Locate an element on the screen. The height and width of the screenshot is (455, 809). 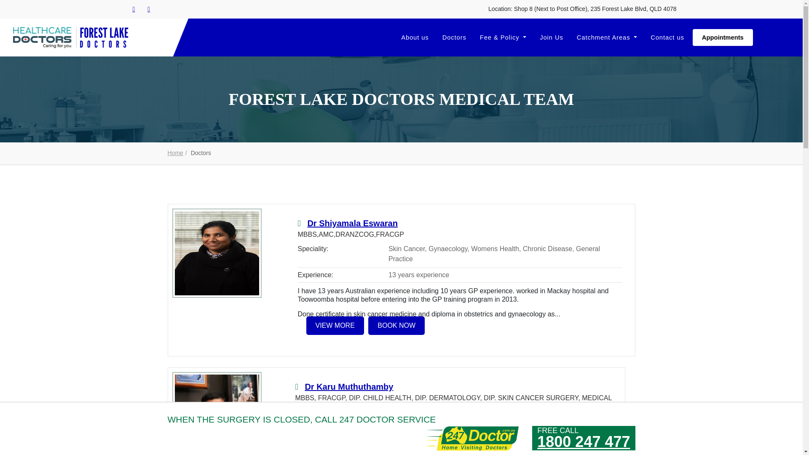
BOOK NOW is located at coordinates (396, 326).